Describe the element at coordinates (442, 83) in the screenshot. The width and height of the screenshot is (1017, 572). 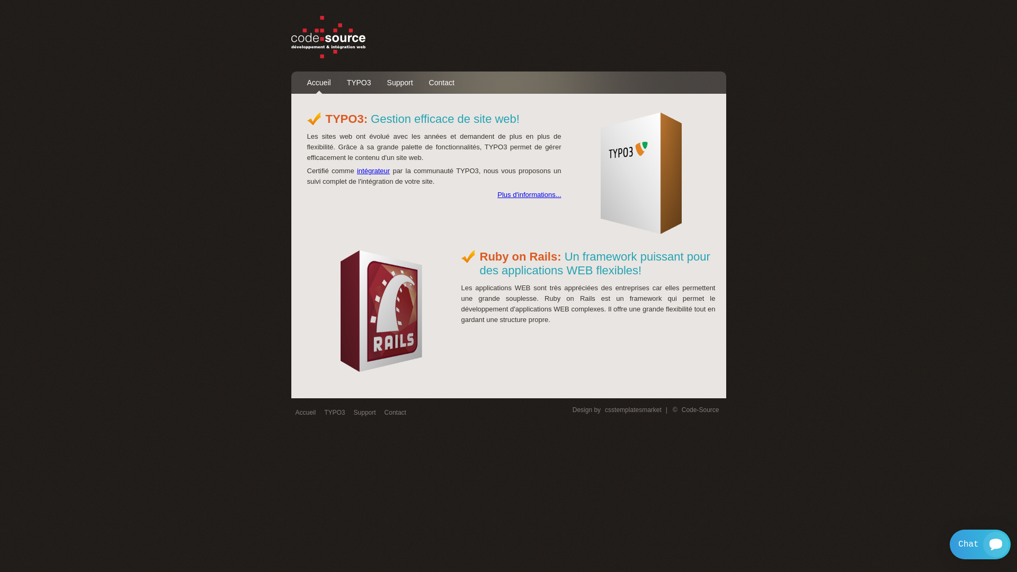
I see `Contact` at that location.